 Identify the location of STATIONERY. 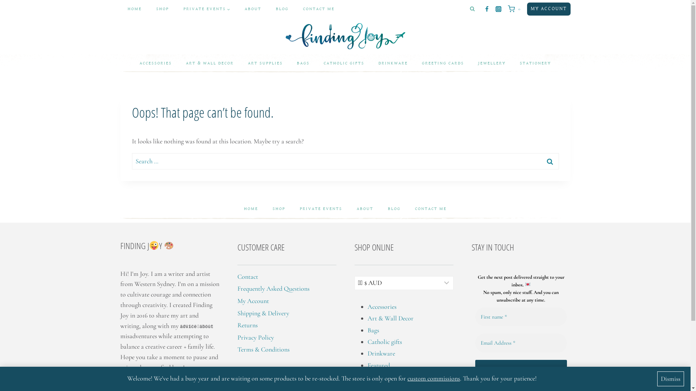
(535, 63).